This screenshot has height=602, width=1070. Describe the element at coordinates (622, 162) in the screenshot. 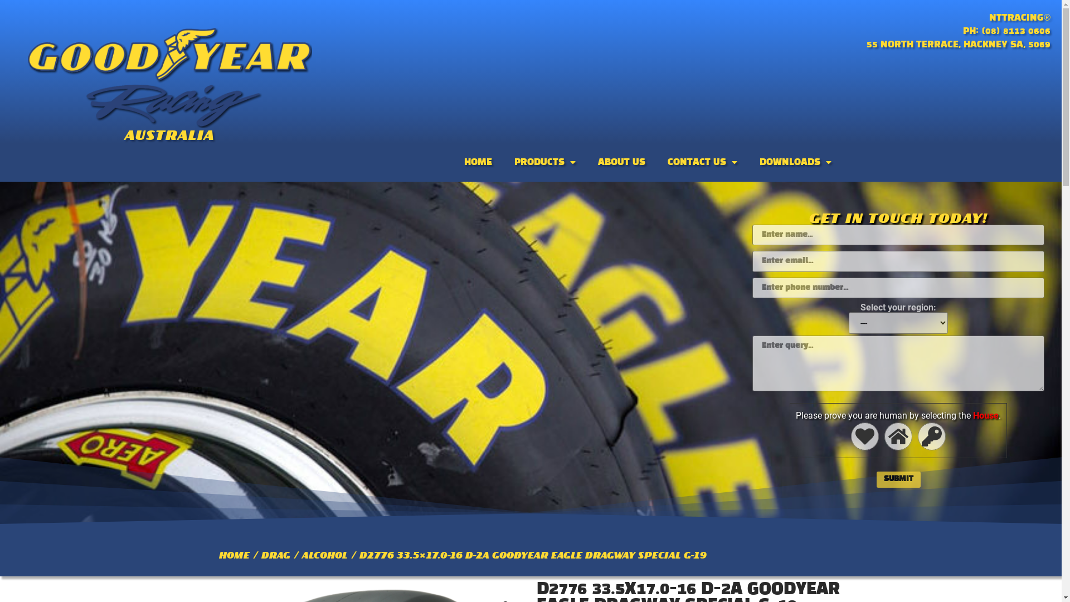

I see `ABOUT US` at that location.